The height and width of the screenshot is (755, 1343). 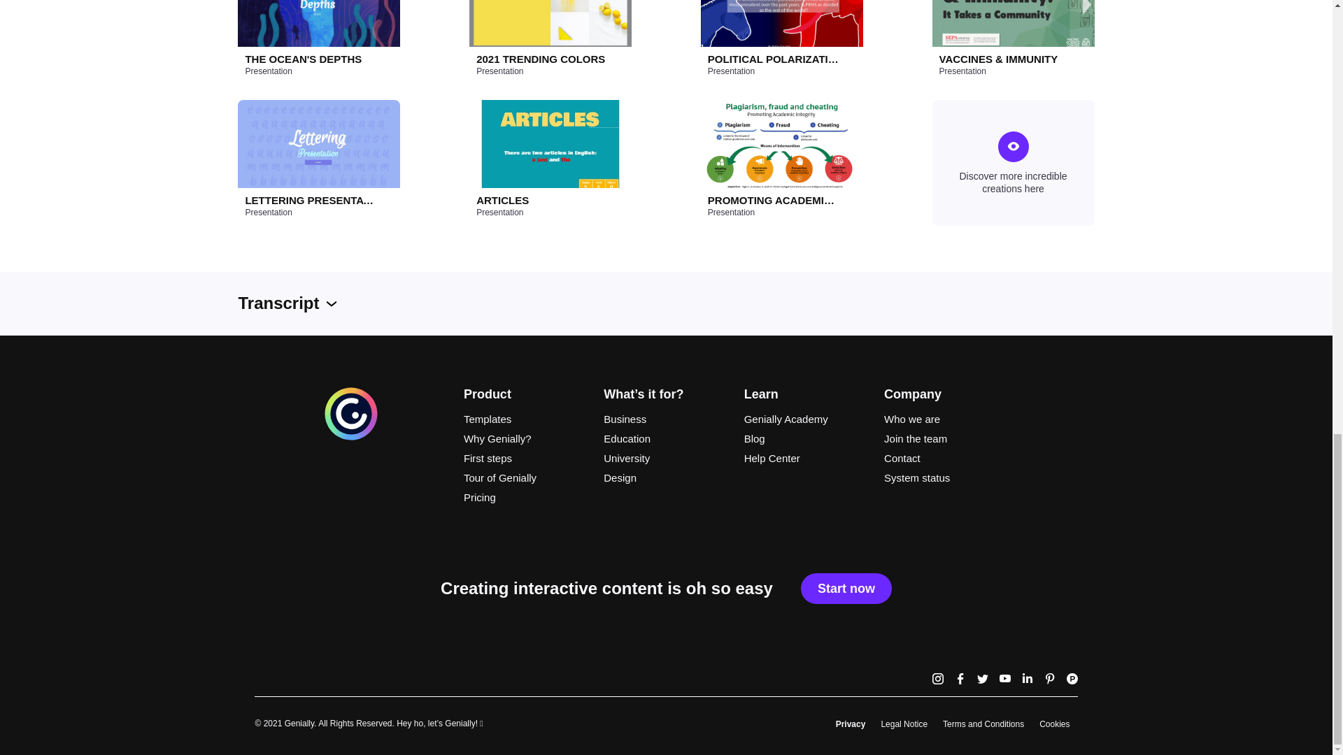 What do you see at coordinates (525, 459) in the screenshot?
I see `First steps` at bounding box center [525, 459].